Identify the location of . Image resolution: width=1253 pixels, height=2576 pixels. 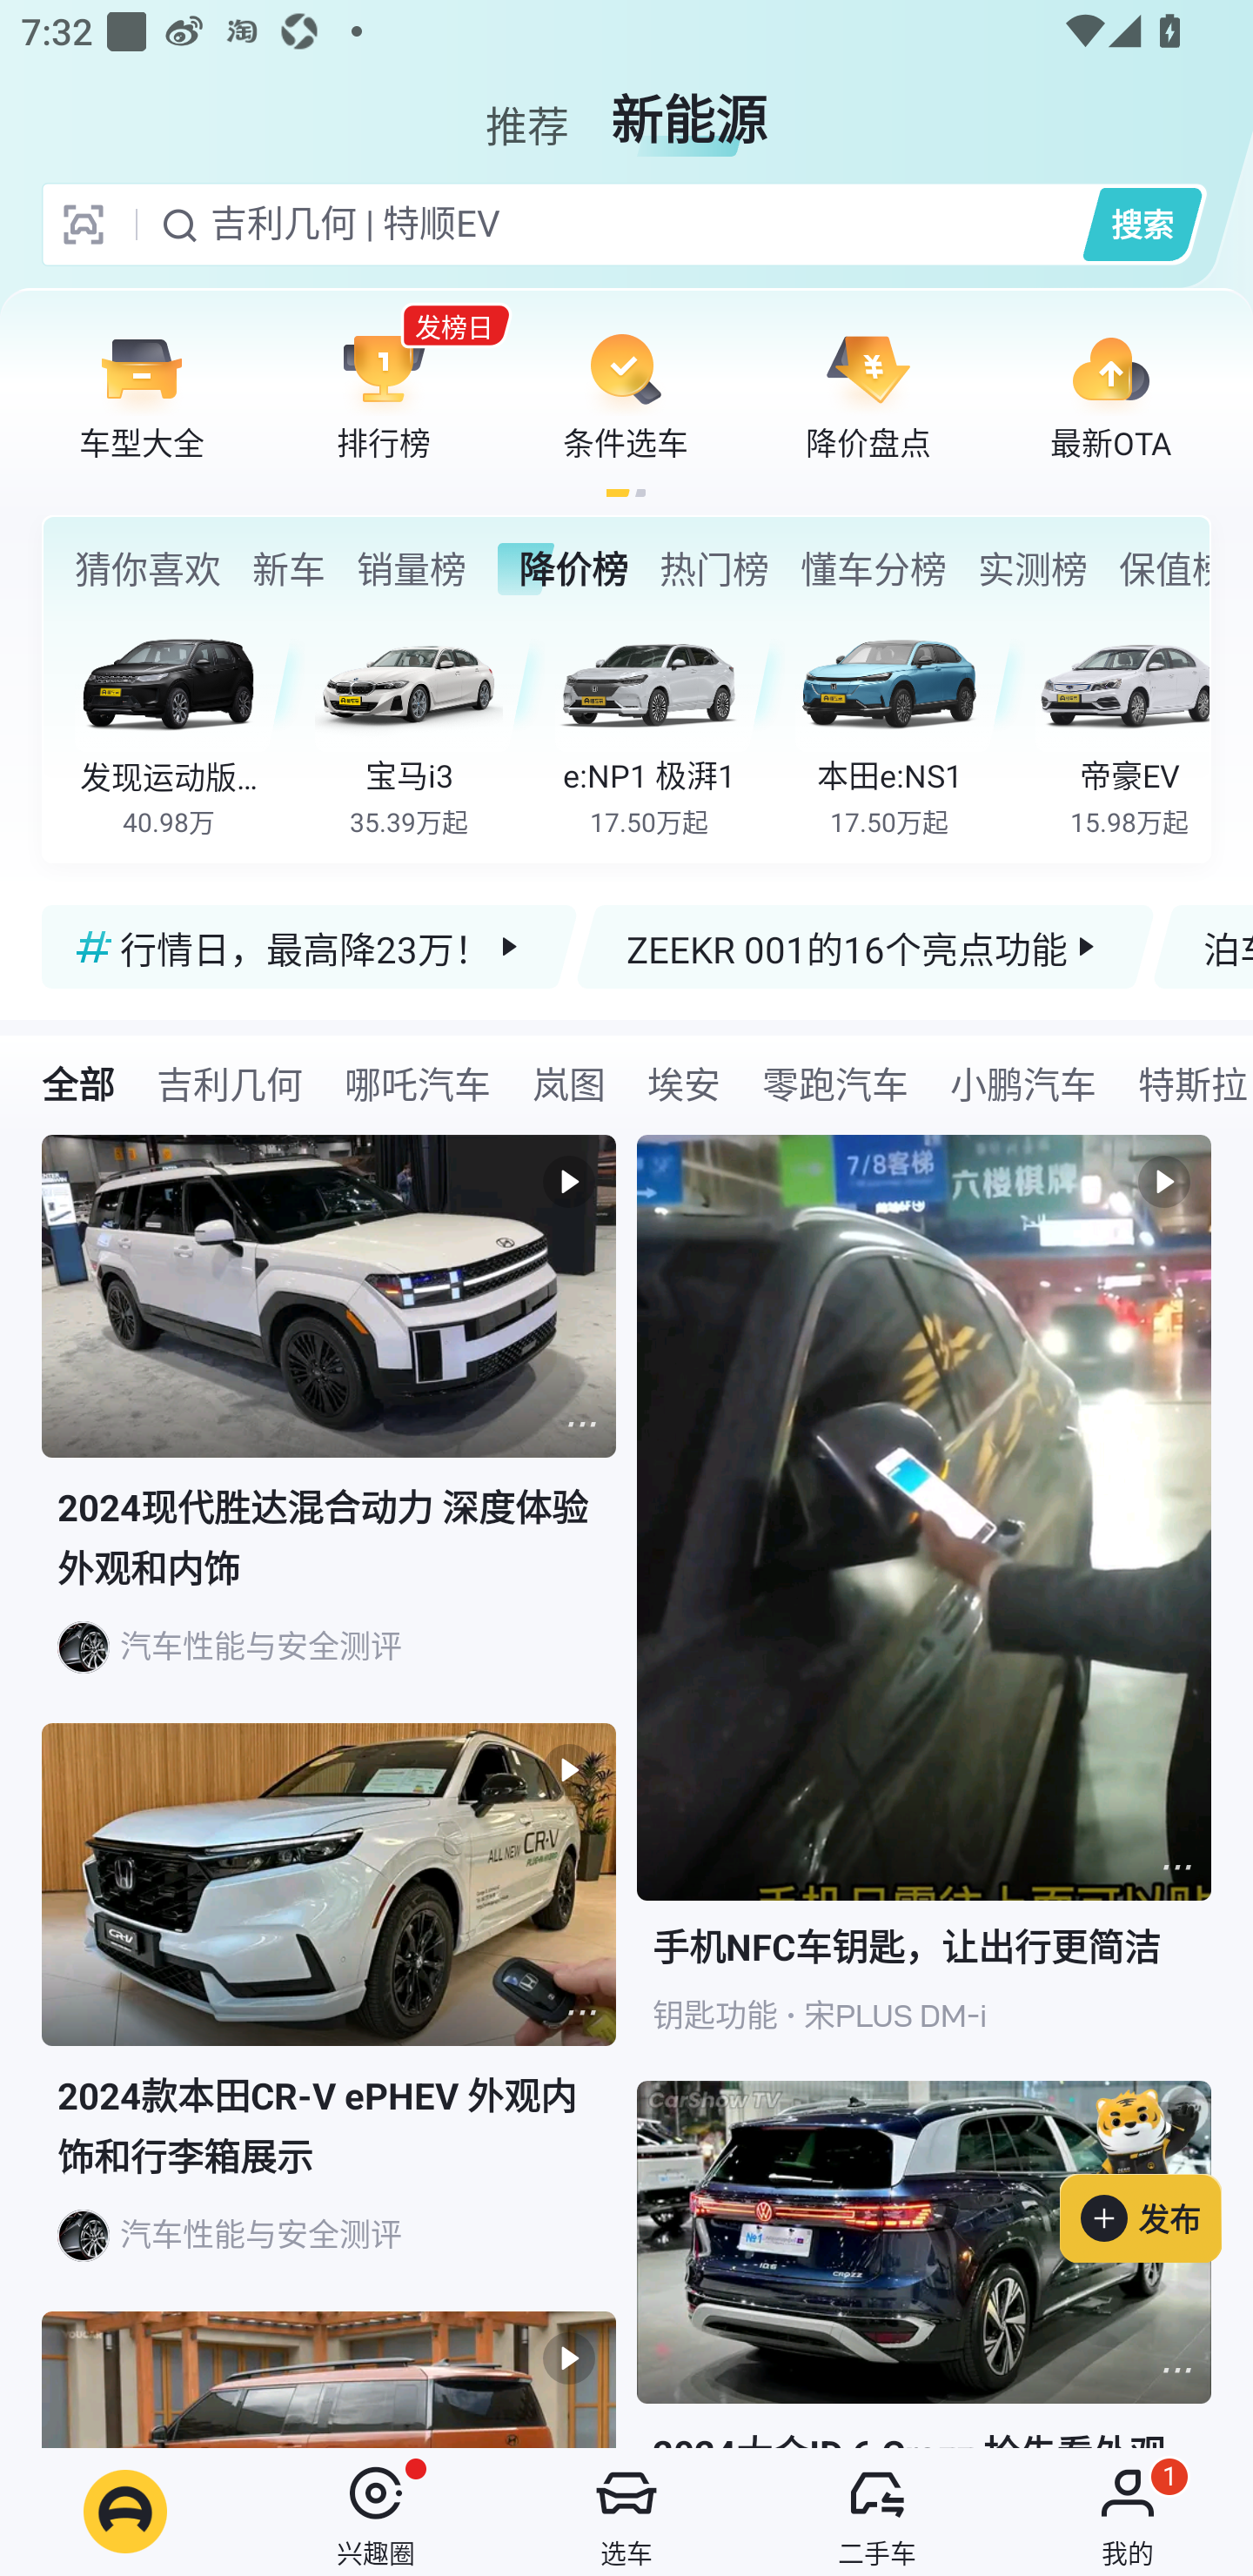
(581, 1424).